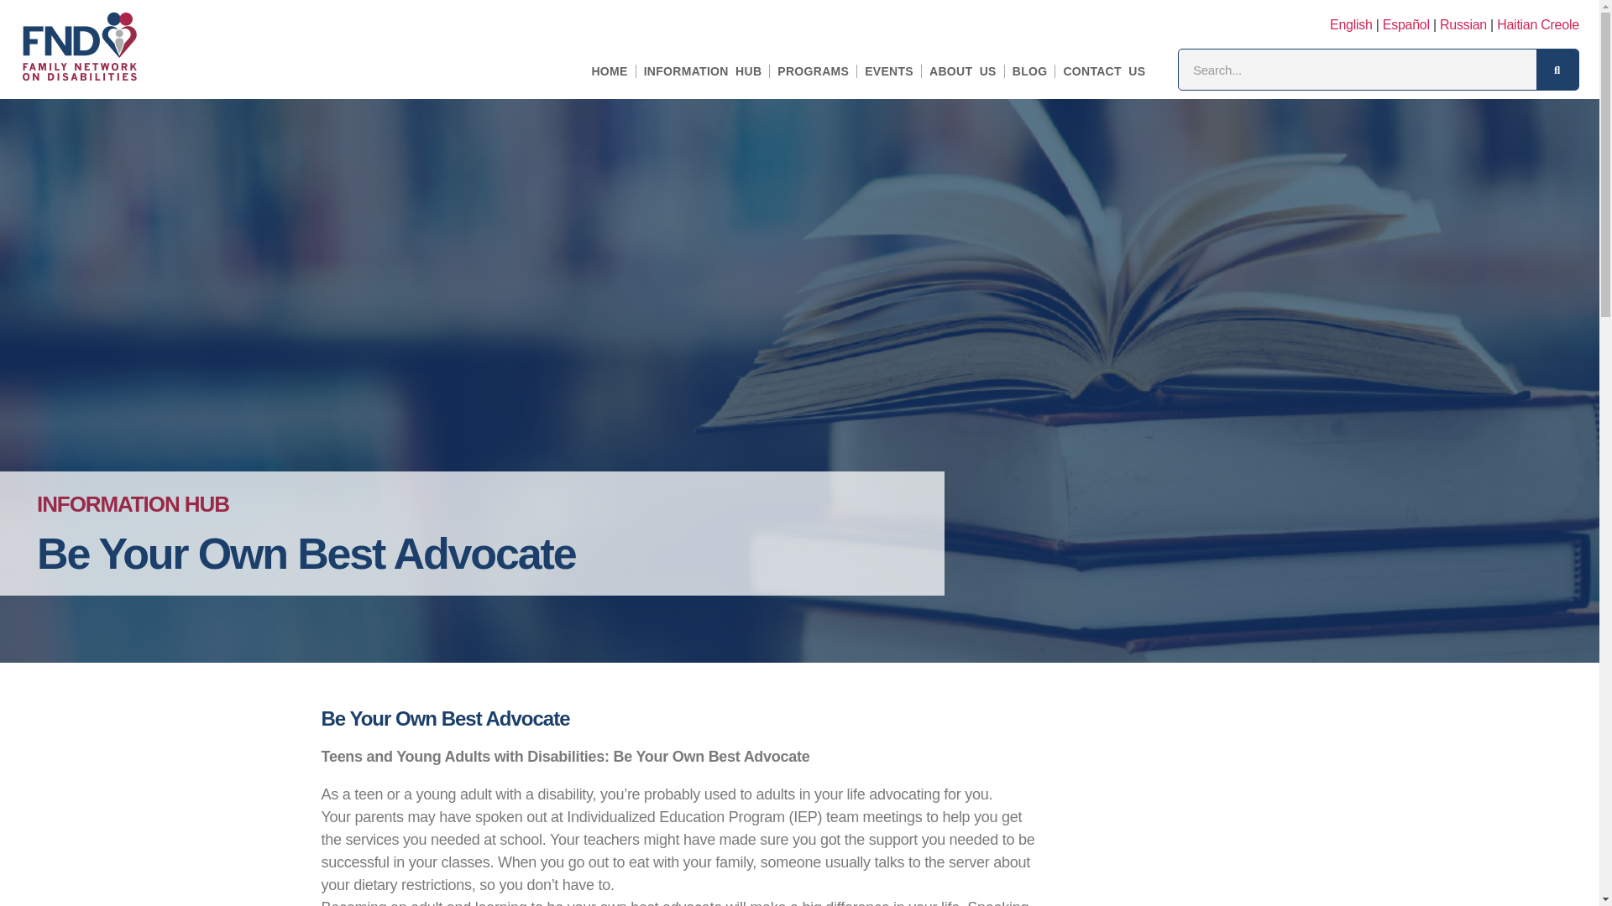 This screenshot has height=906, width=1612. Describe the element at coordinates (962, 70) in the screenshot. I see `ABOUT US` at that location.